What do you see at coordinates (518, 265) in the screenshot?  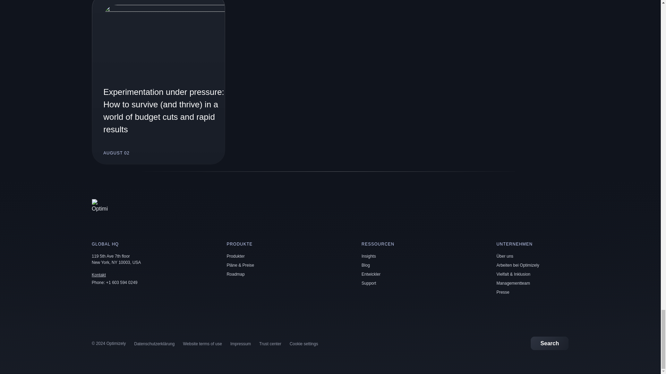 I see `Arbeiten bei Optimizely` at bounding box center [518, 265].